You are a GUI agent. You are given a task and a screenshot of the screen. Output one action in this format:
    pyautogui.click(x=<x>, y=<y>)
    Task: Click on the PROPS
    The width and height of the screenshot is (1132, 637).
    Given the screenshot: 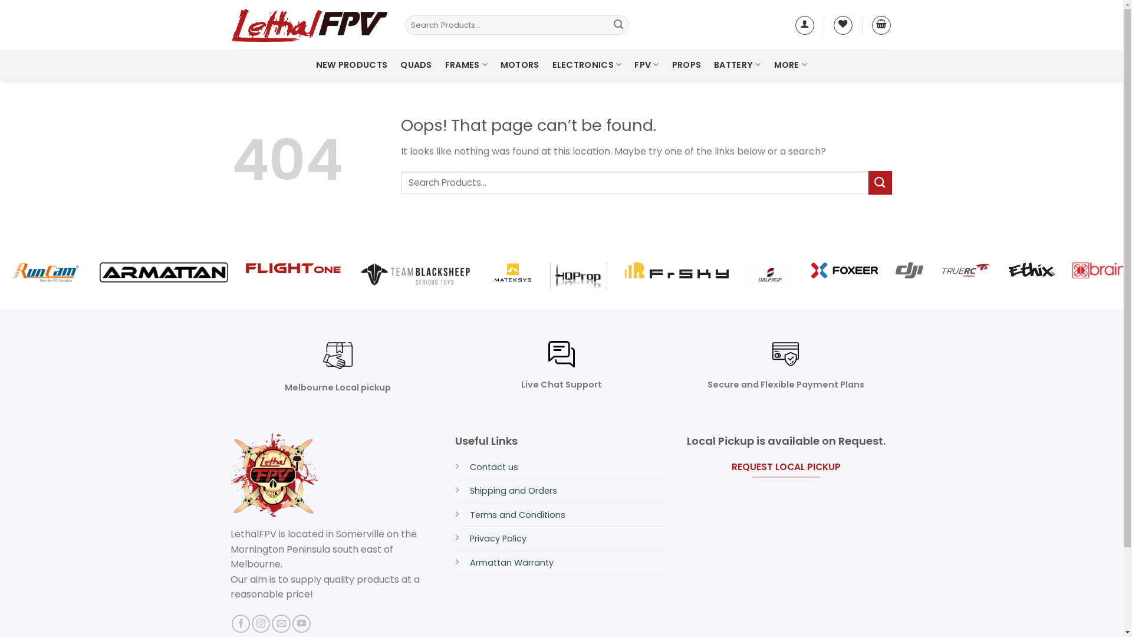 What is the action you would take?
    pyautogui.click(x=686, y=65)
    